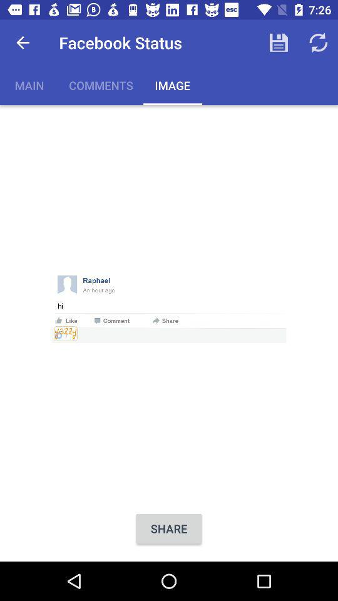  I want to click on flip until share item, so click(169, 528).